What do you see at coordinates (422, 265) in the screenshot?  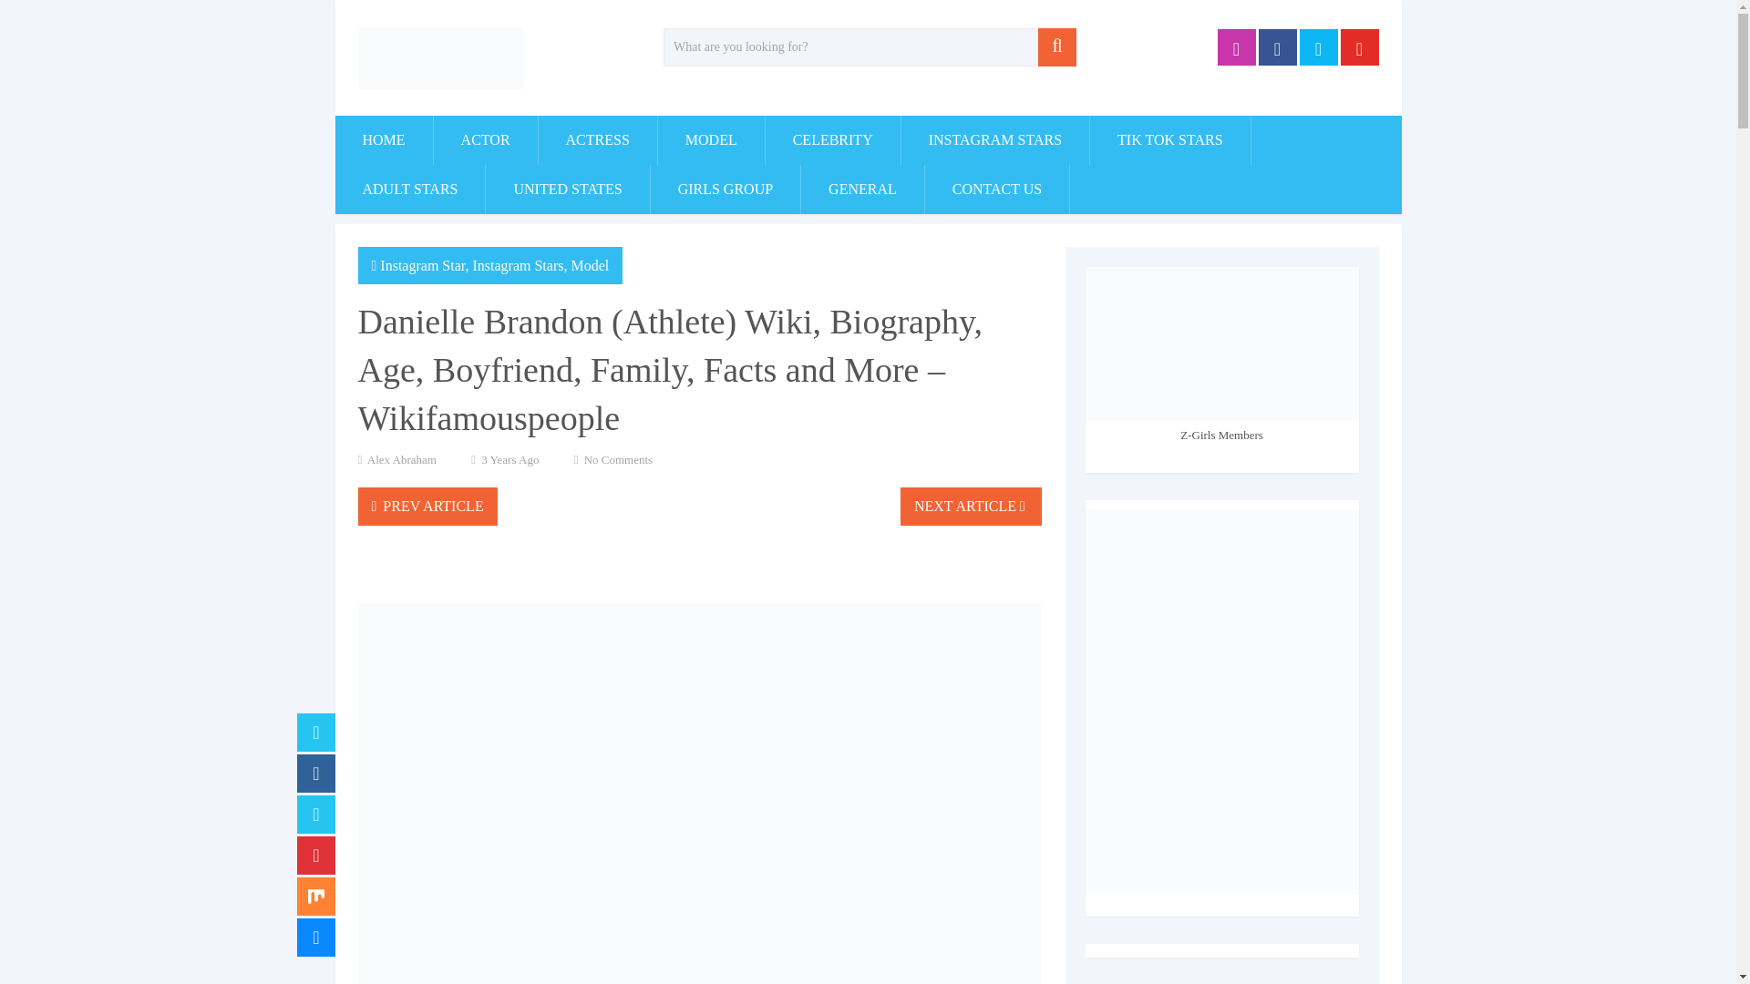 I see `View all posts in Instagram Star` at bounding box center [422, 265].